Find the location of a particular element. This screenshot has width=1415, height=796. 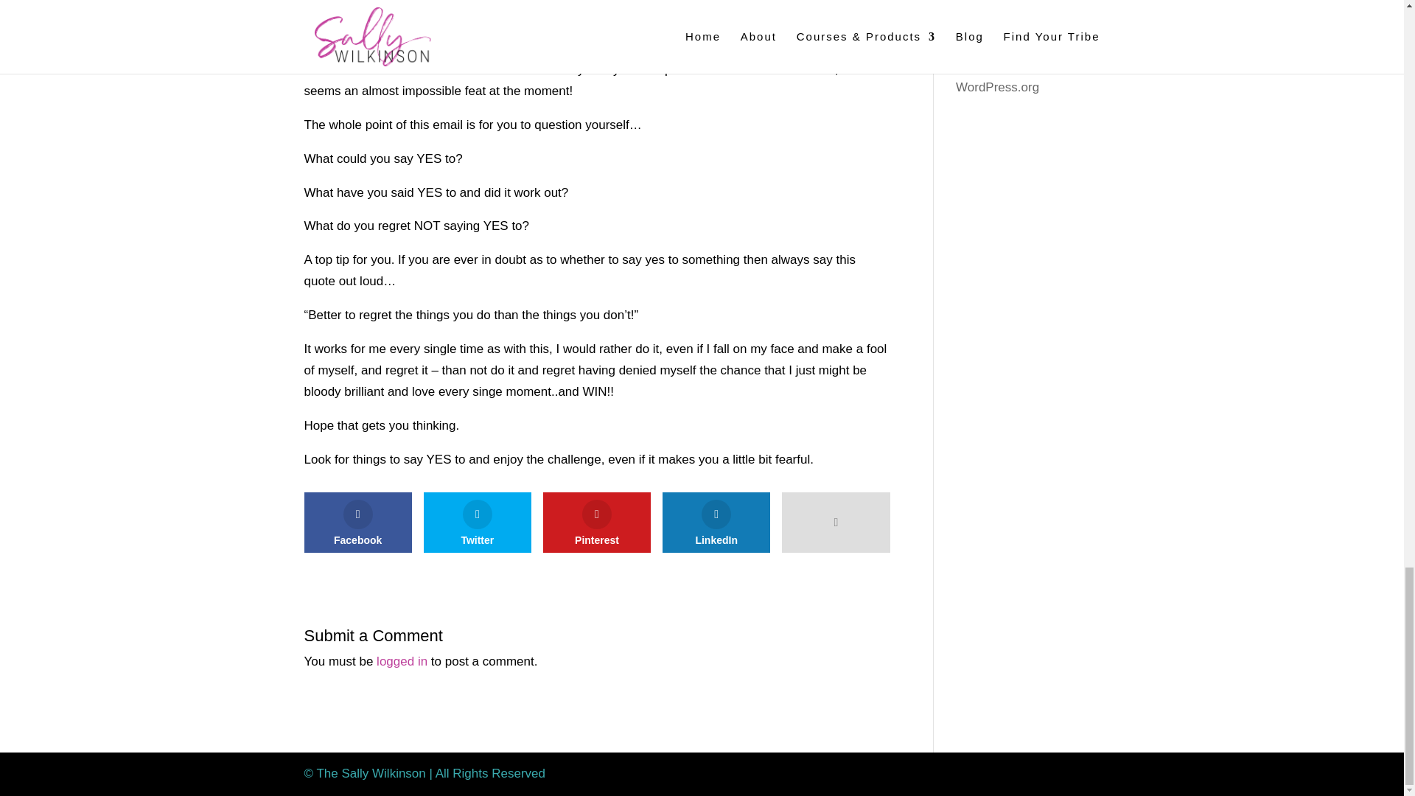

LinkedIn is located at coordinates (716, 522).